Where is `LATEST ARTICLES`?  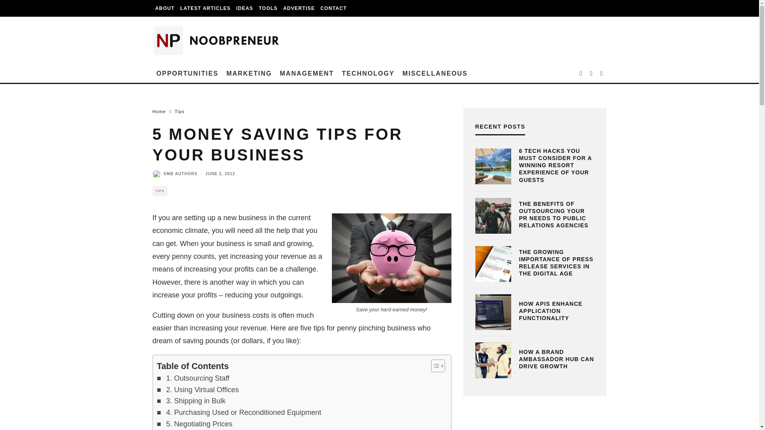
LATEST ARTICLES is located at coordinates (205, 8).